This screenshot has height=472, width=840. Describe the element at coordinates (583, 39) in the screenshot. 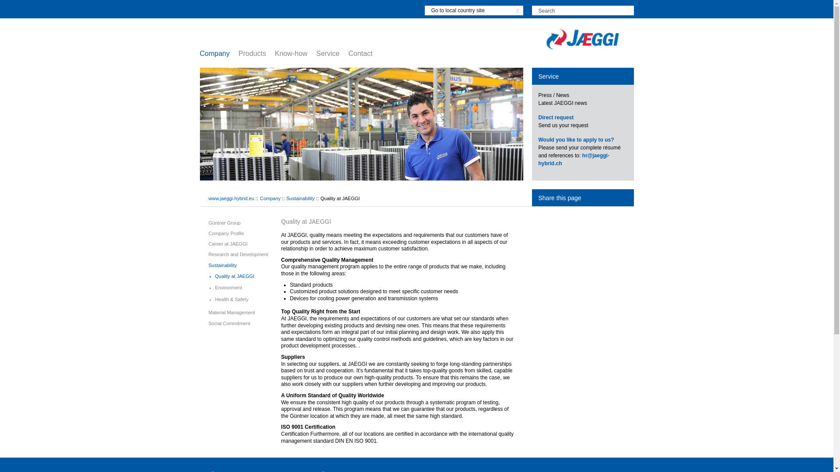

I see `JAEGGI Hybridtechnologie AG Homepage` at that location.